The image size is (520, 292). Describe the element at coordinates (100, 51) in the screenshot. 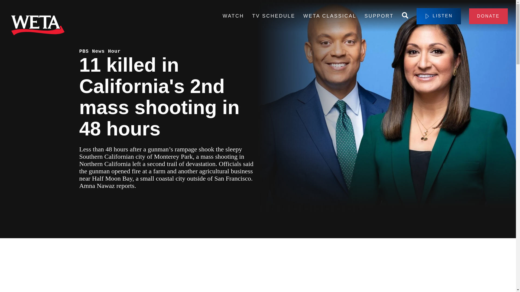

I see `PBS News Hour` at that location.